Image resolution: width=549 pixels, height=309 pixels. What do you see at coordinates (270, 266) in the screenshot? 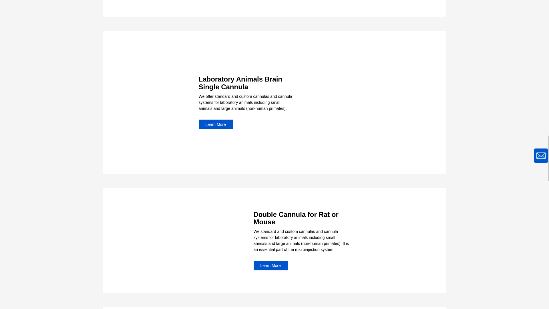
I see `Learn More` at bounding box center [270, 266].